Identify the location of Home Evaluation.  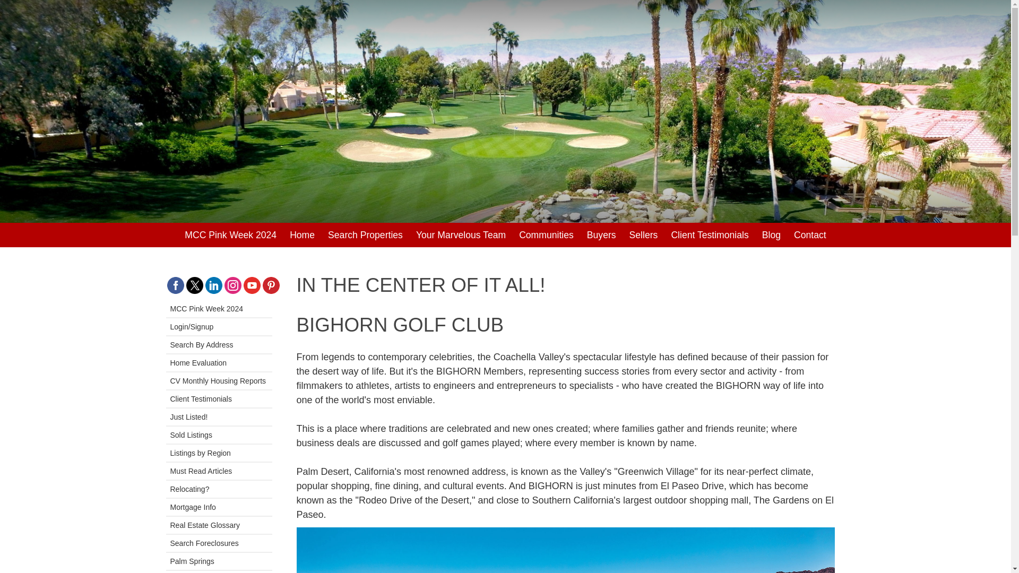
(219, 363).